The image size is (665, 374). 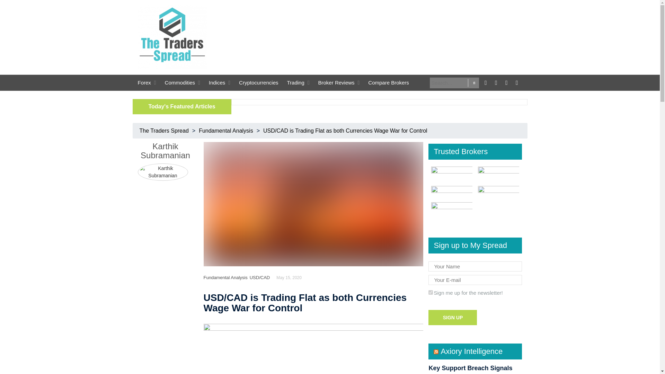 What do you see at coordinates (517, 82) in the screenshot?
I see `Telegram` at bounding box center [517, 82].